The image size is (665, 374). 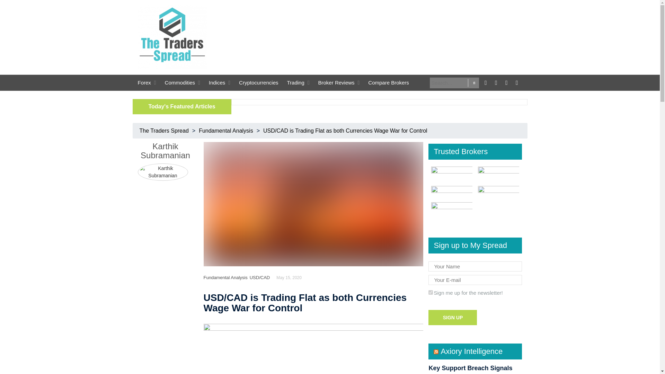 What do you see at coordinates (517, 82) in the screenshot?
I see `Telegram` at bounding box center [517, 82].